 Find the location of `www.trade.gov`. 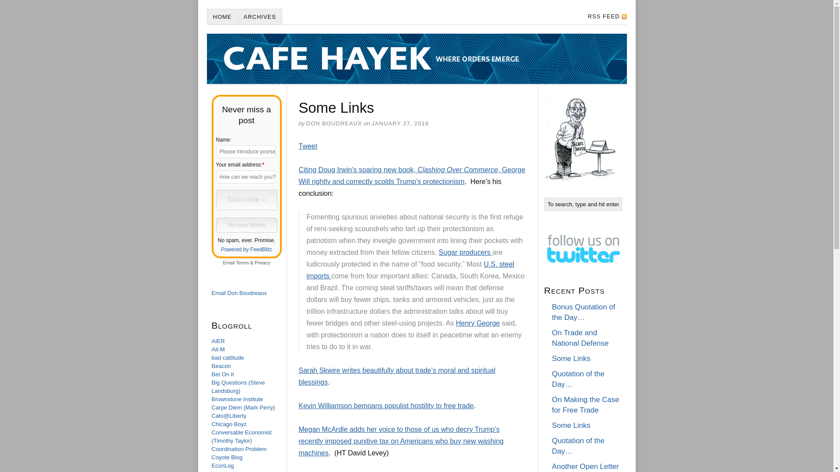

www.trade.gov is located at coordinates (410, 270).